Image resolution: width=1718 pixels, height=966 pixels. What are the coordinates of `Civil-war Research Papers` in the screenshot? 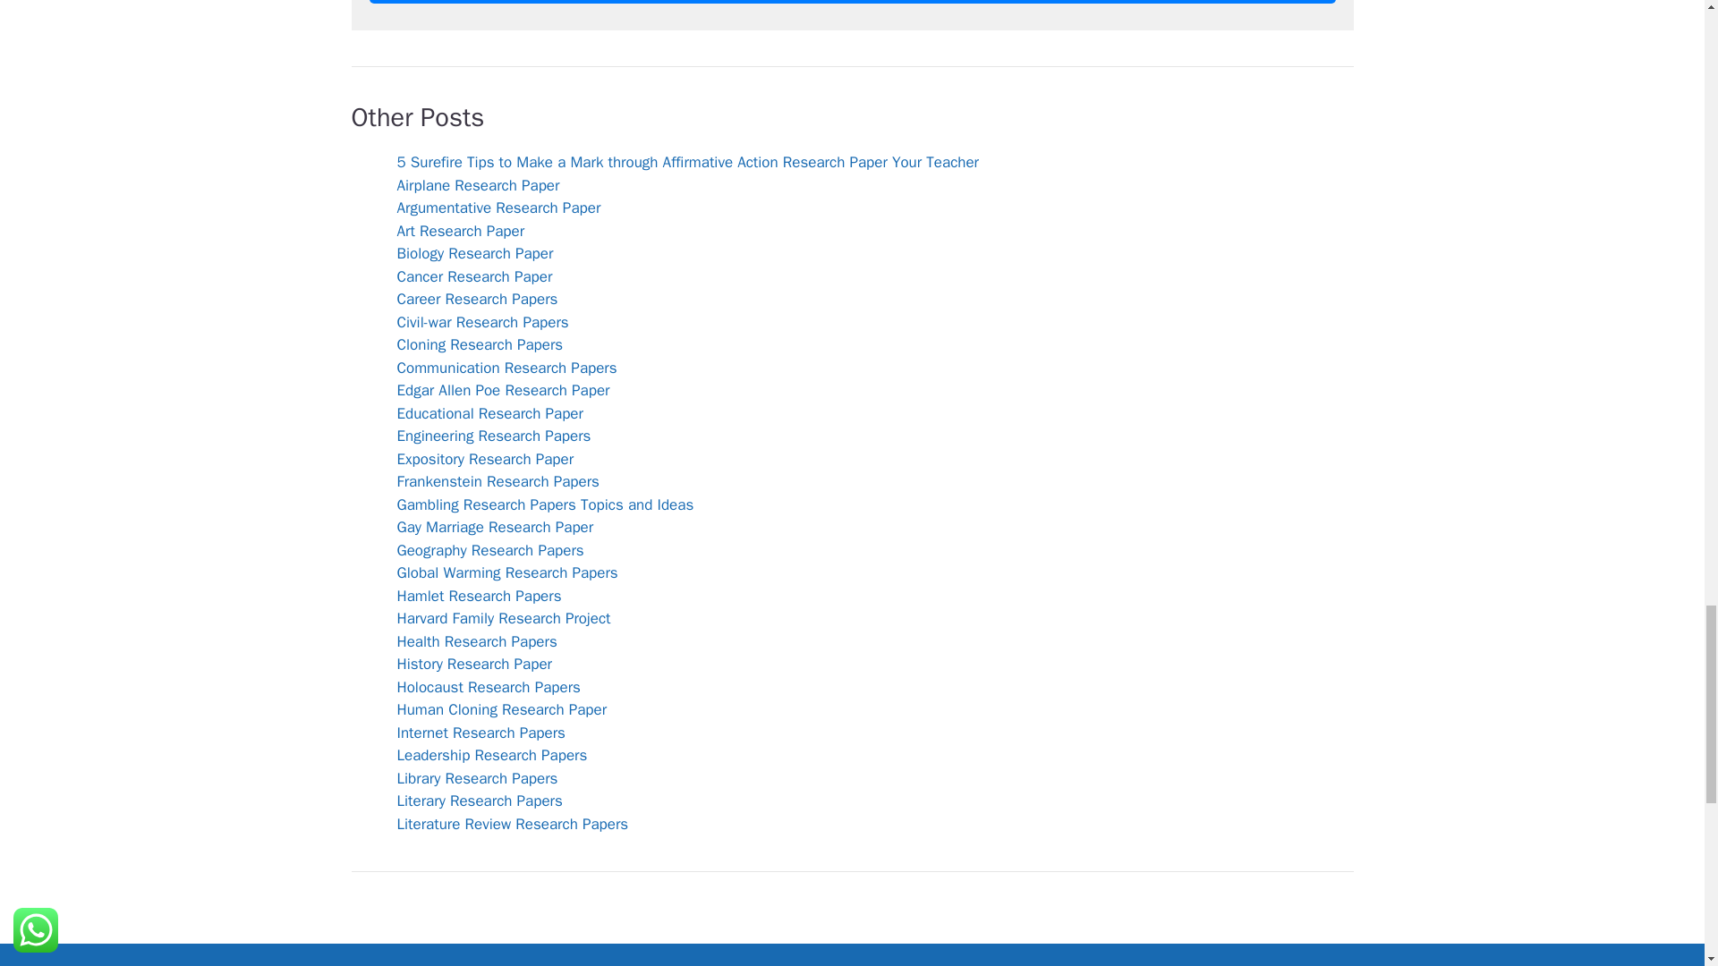 It's located at (482, 322).